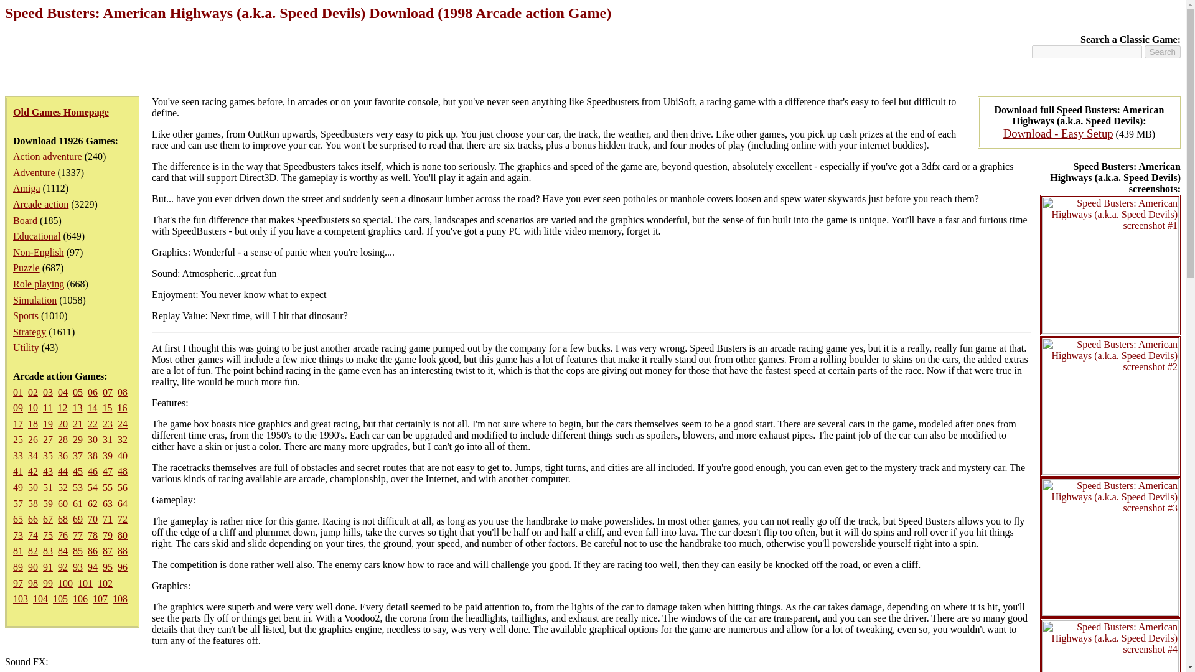 Image resolution: width=1195 pixels, height=672 pixels. Describe the element at coordinates (17, 424) in the screenshot. I see `17` at that location.